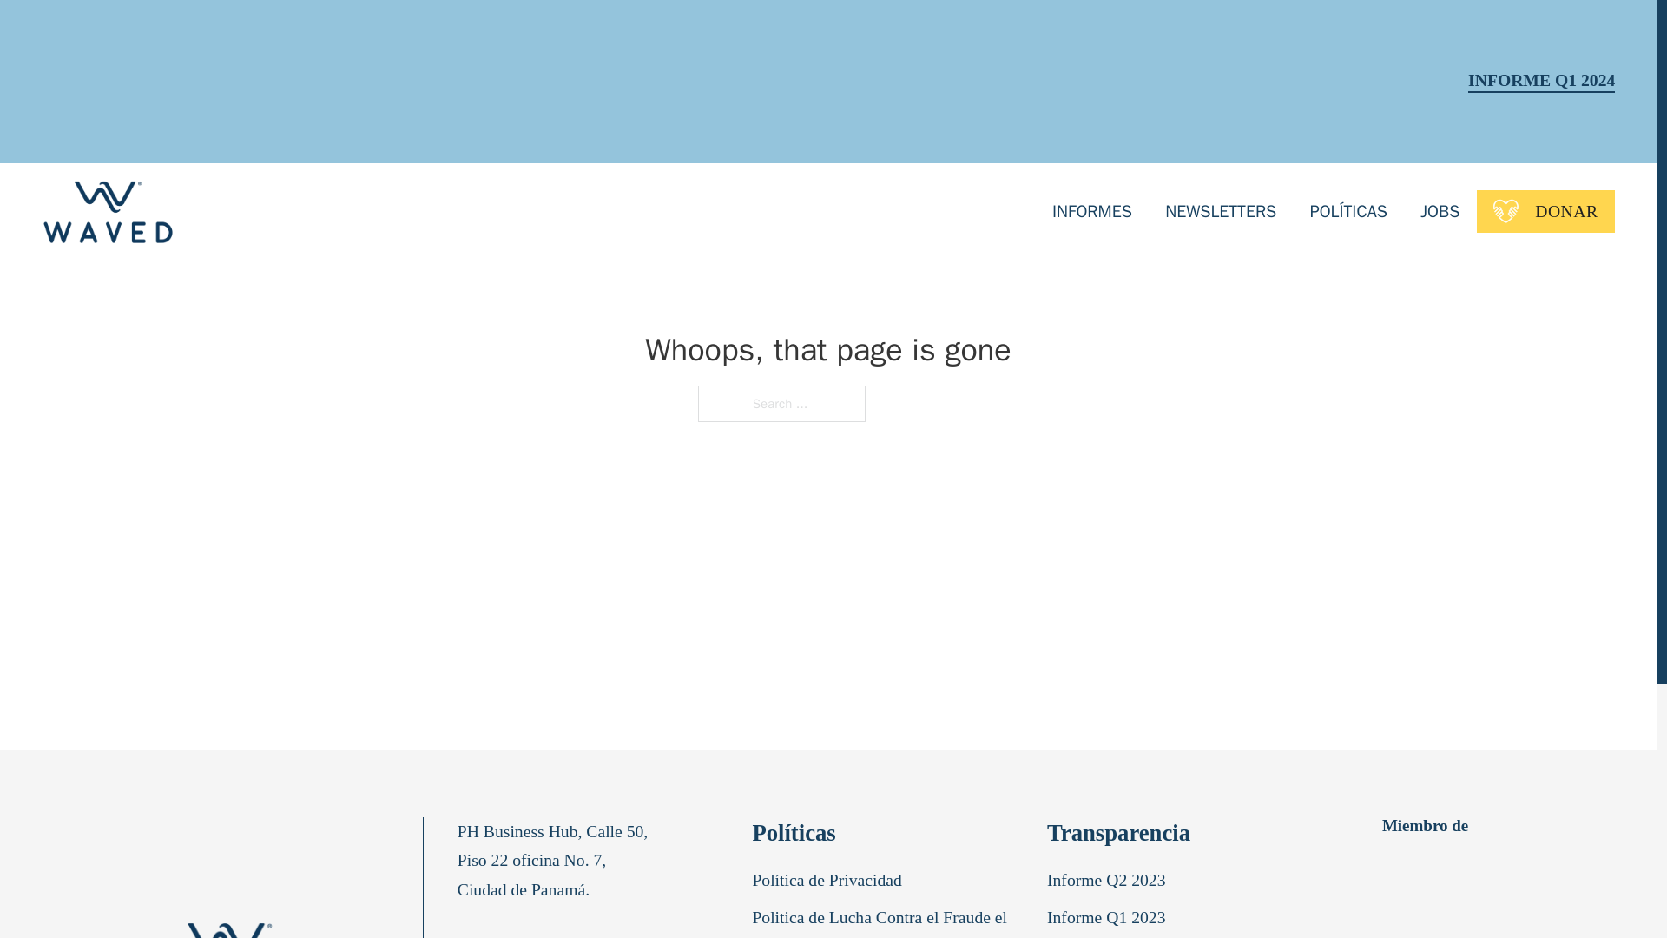 The height and width of the screenshot is (938, 1667). What do you see at coordinates (1545, 210) in the screenshot?
I see `DONAR` at bounding box center [1545, 210].